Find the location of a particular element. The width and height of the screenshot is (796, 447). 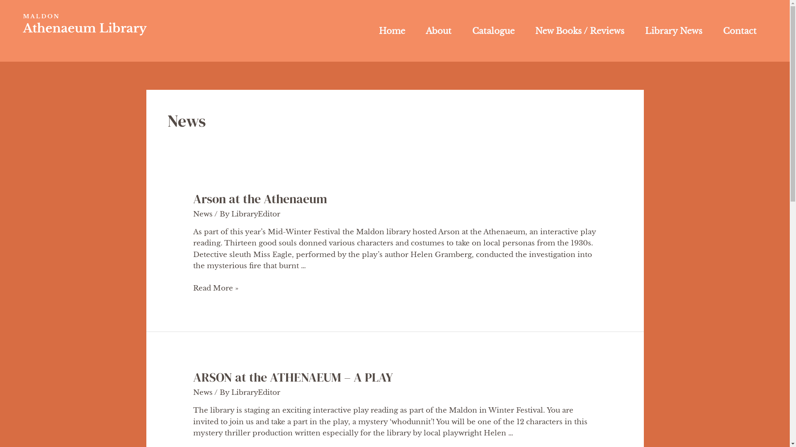

About is located at coordinates (439, 31).